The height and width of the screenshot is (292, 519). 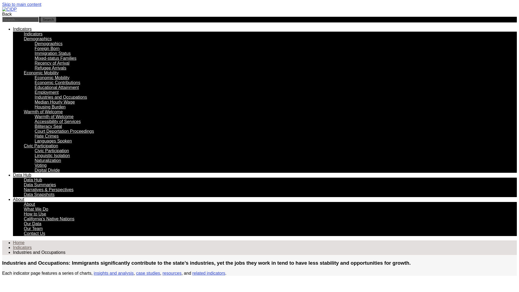 I want to click on Accessibility of Services, so click(x=58, y=121).